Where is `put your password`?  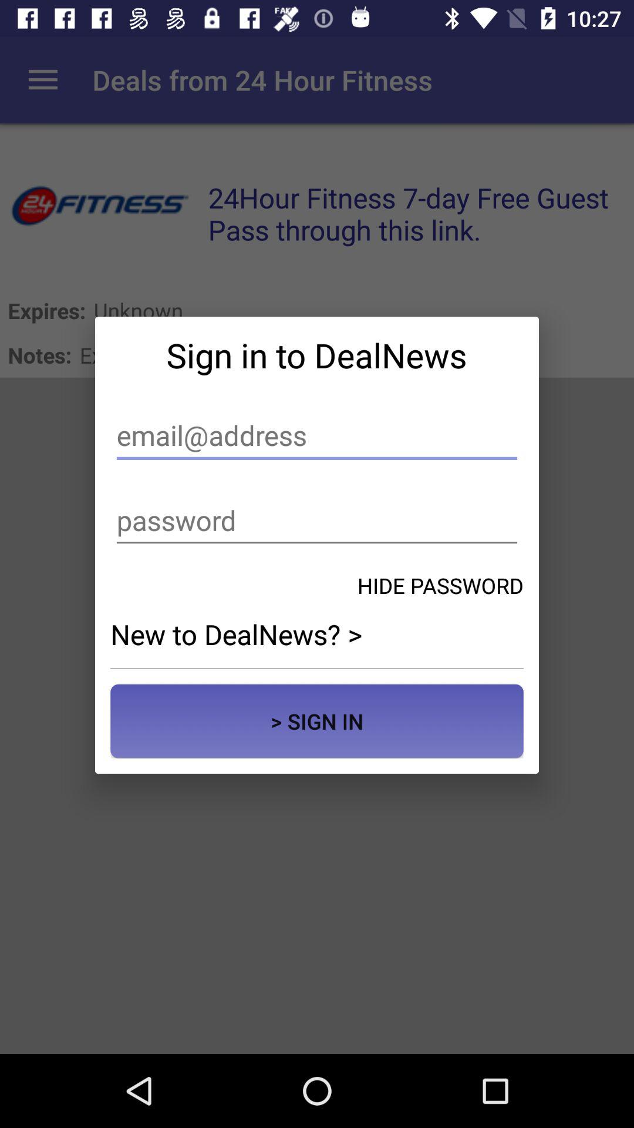
put your password is located at coordinates (317, 521).